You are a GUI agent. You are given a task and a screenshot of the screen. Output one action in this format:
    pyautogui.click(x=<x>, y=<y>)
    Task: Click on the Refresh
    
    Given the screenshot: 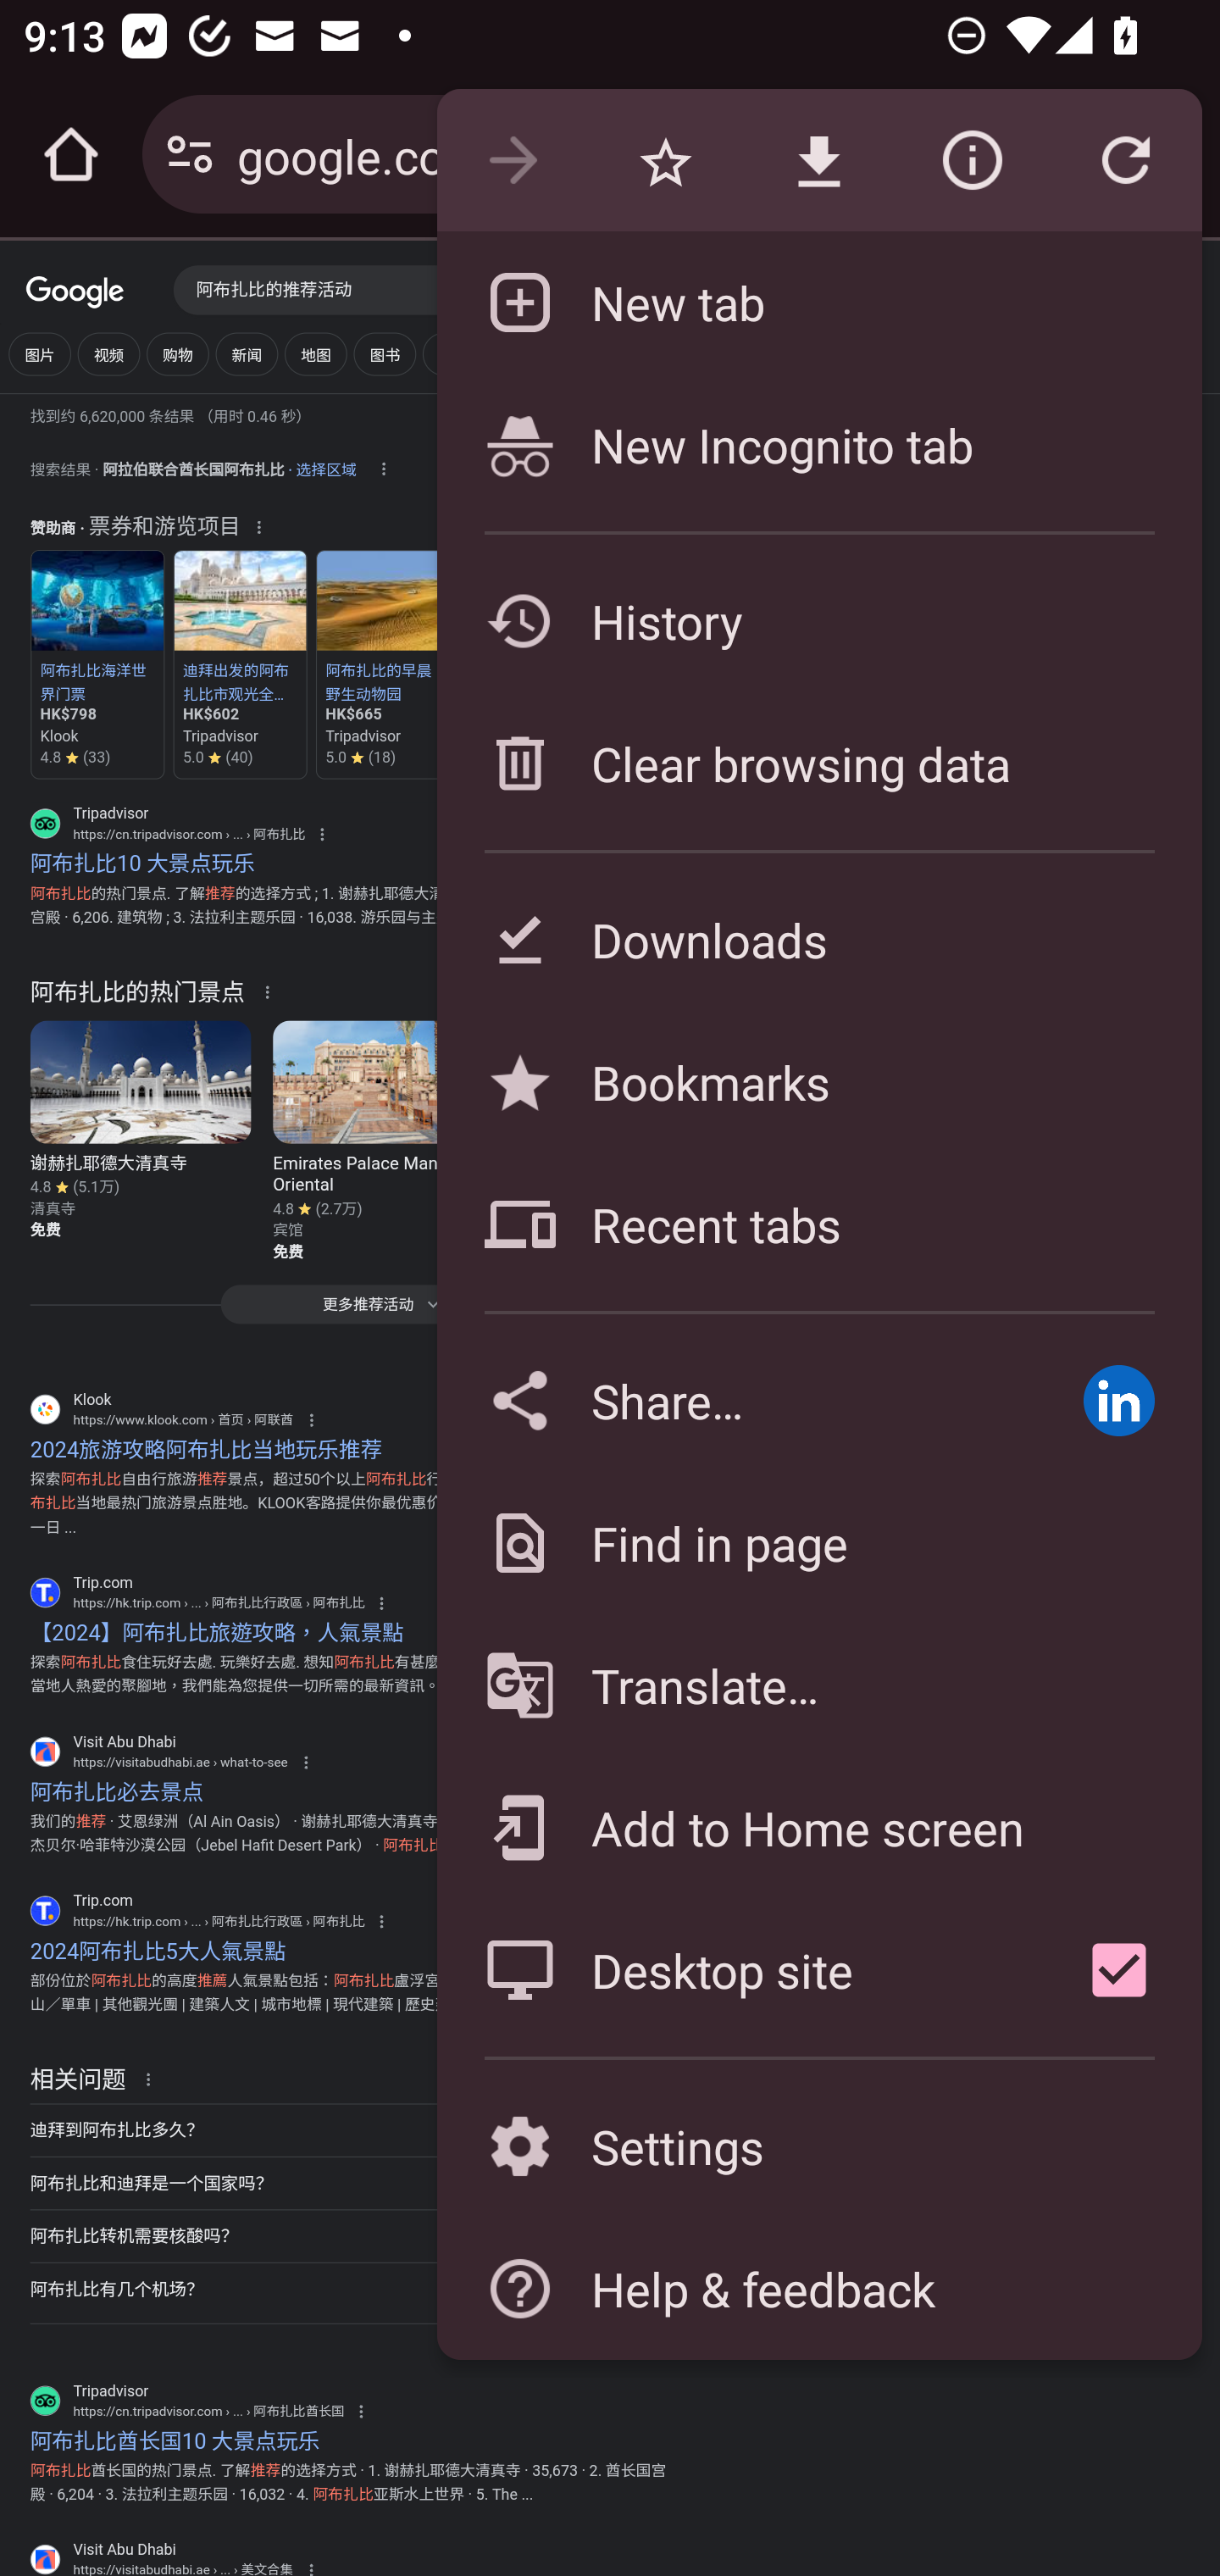 What is the action you would take?
    pyautogui.click(x=1125, y=161)
    